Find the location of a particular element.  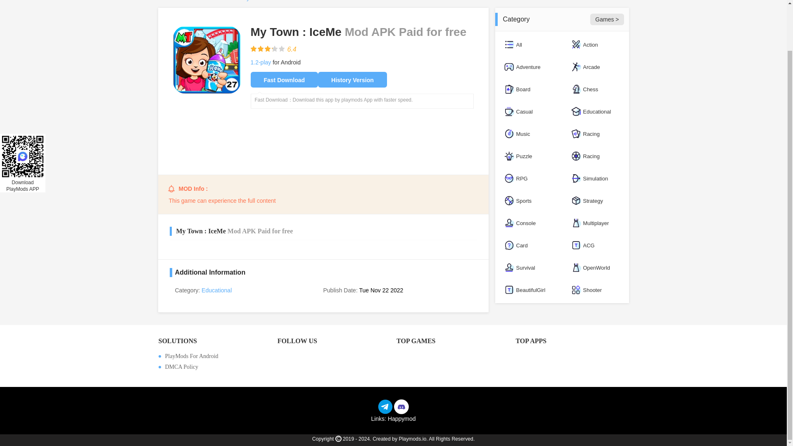

All is located at coordinates (528, 45).